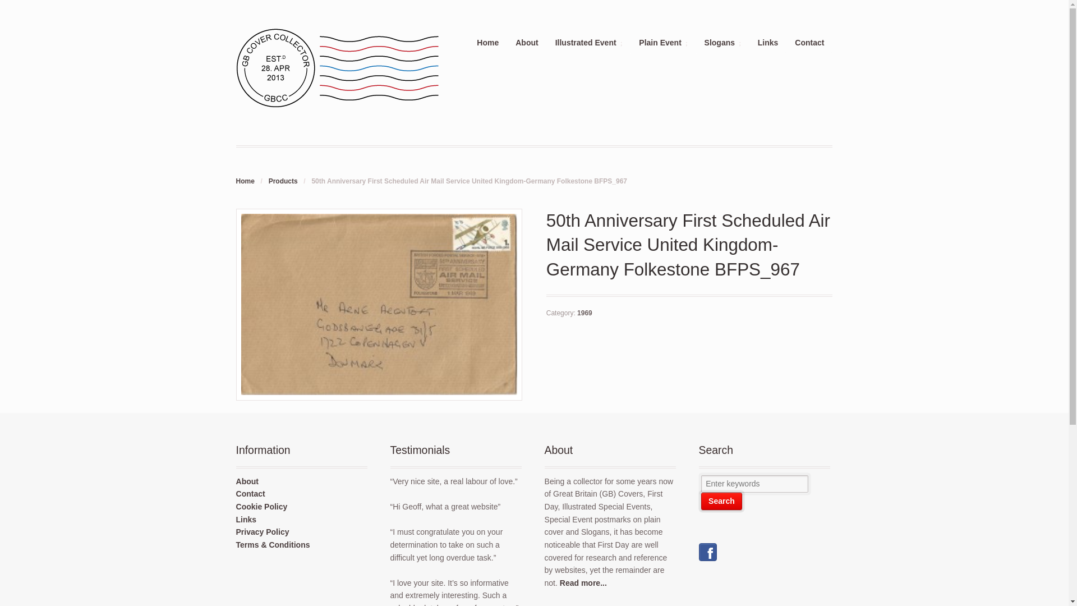 The width and height of the screenshot is (1077, 606). Describe the element at coordinates (526, 43) in the screenshot. I see `About` at that location.